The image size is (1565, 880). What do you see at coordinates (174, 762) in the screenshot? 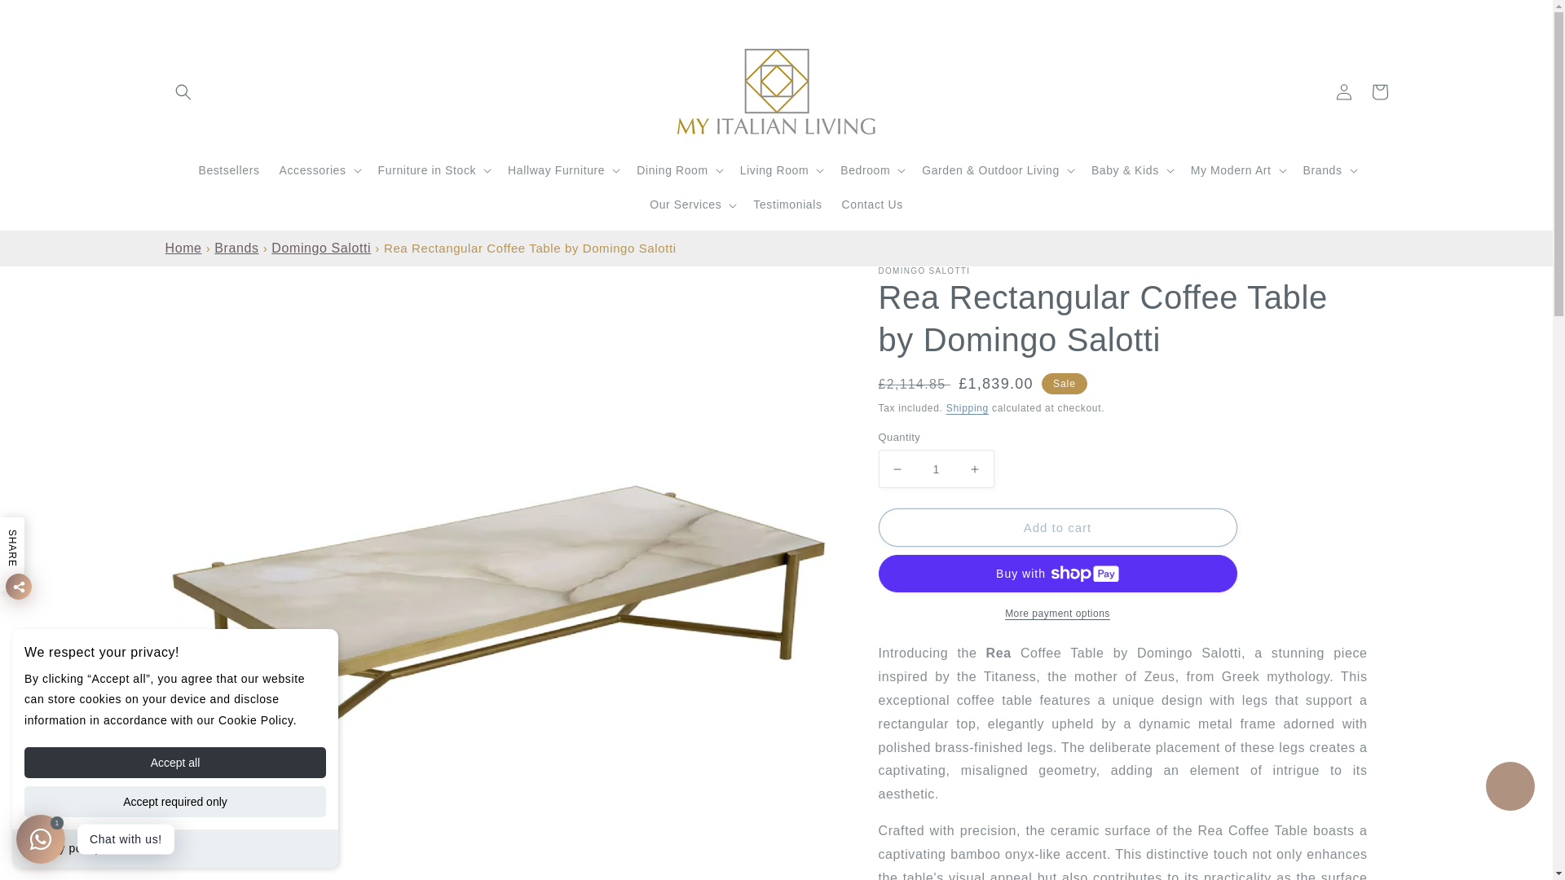
I see `Accept all` at bounding box center [174, 762].